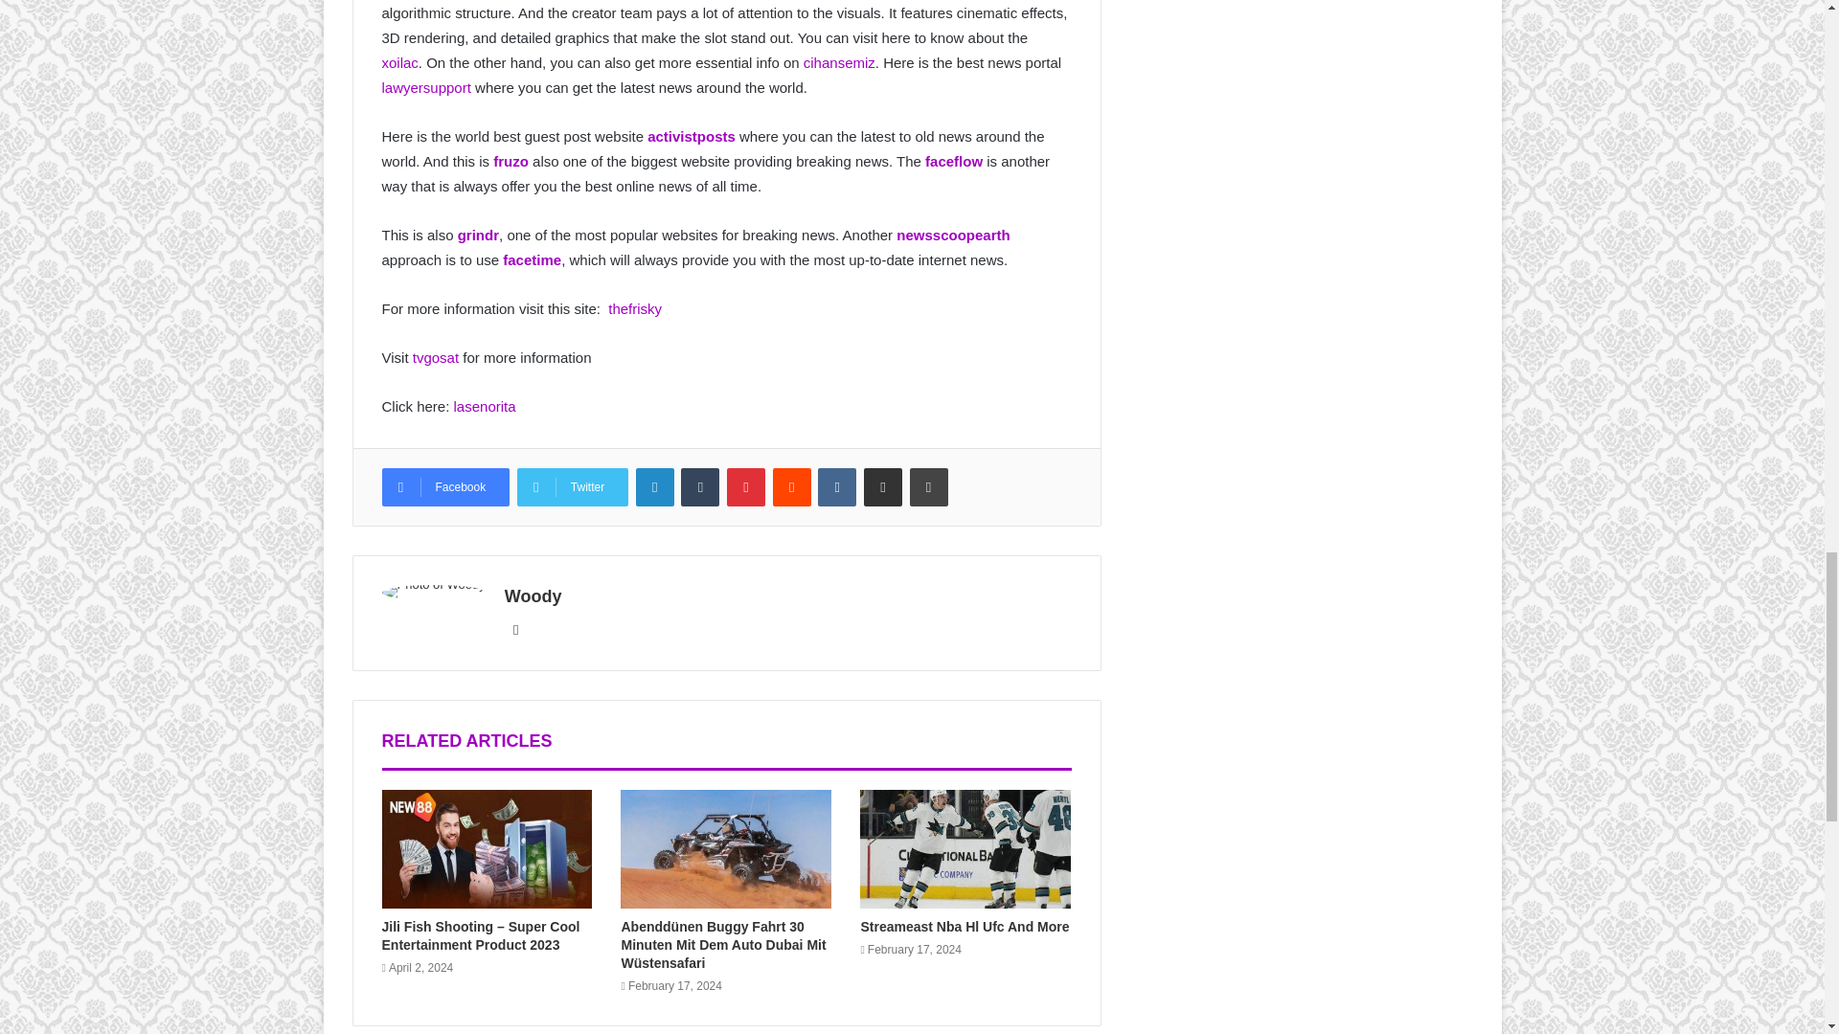 The image size is (1839, 1034). I want to click on activistposts, so click(692, 136).